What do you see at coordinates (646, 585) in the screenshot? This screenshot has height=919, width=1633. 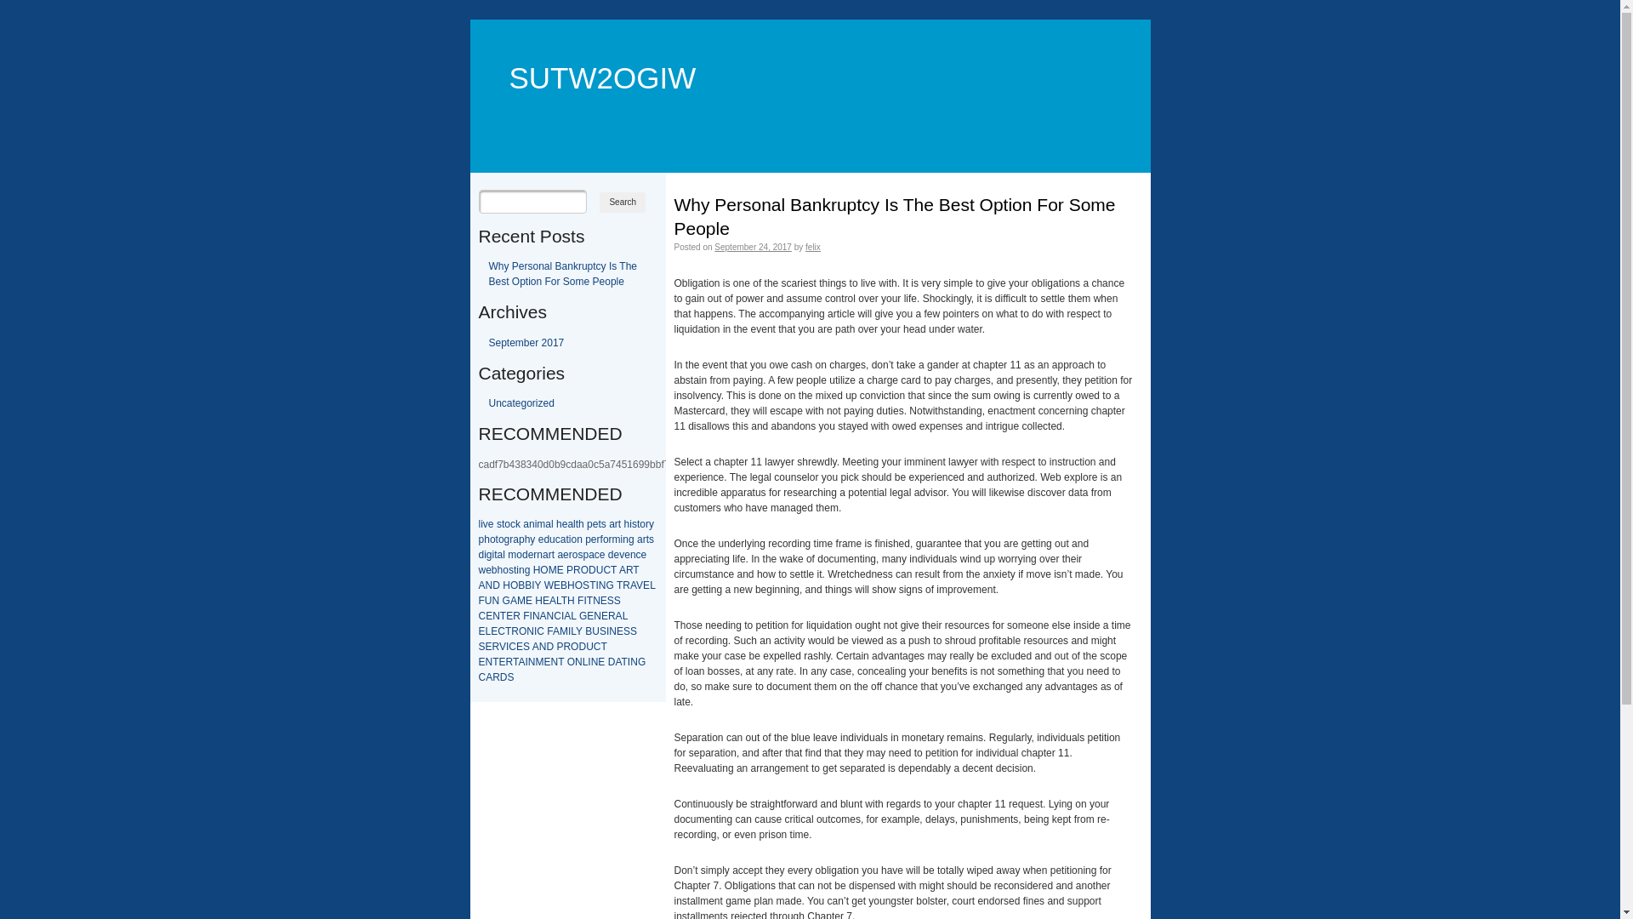 I see `E` at bounding box center [646, 585].